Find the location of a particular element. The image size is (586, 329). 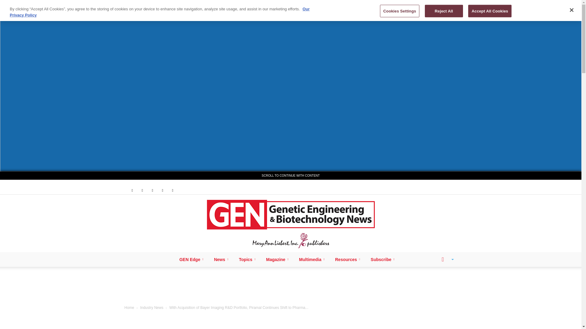

Youtube is located at coordinates (173, 190).